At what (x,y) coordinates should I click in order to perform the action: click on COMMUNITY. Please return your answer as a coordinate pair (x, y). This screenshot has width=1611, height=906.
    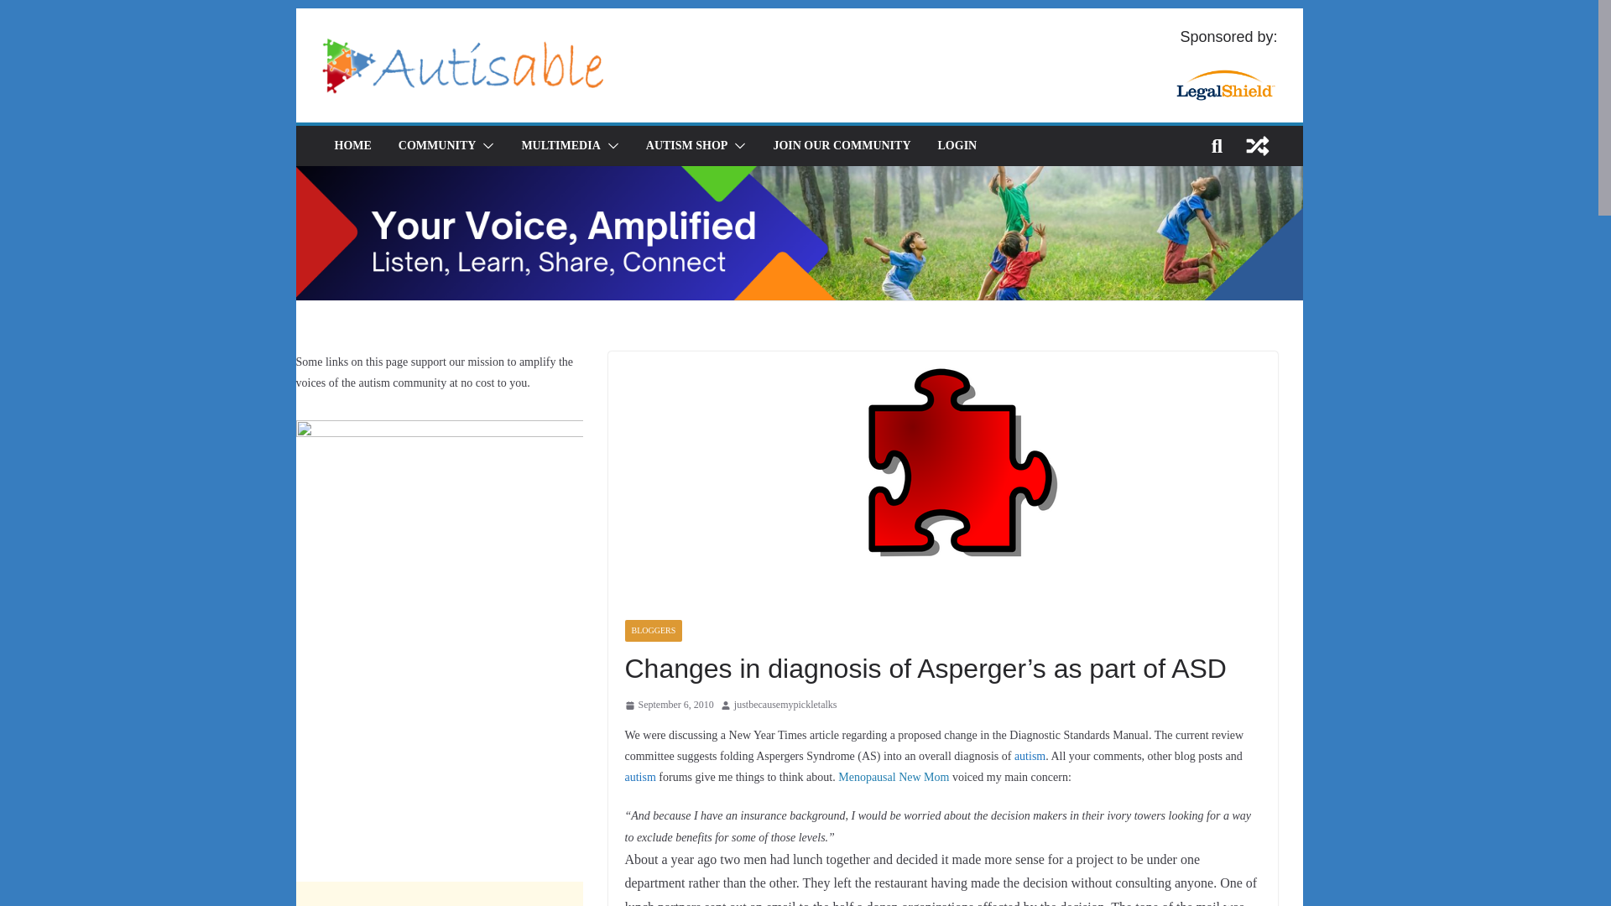
    Looking at the image, I should click on (437, 145).